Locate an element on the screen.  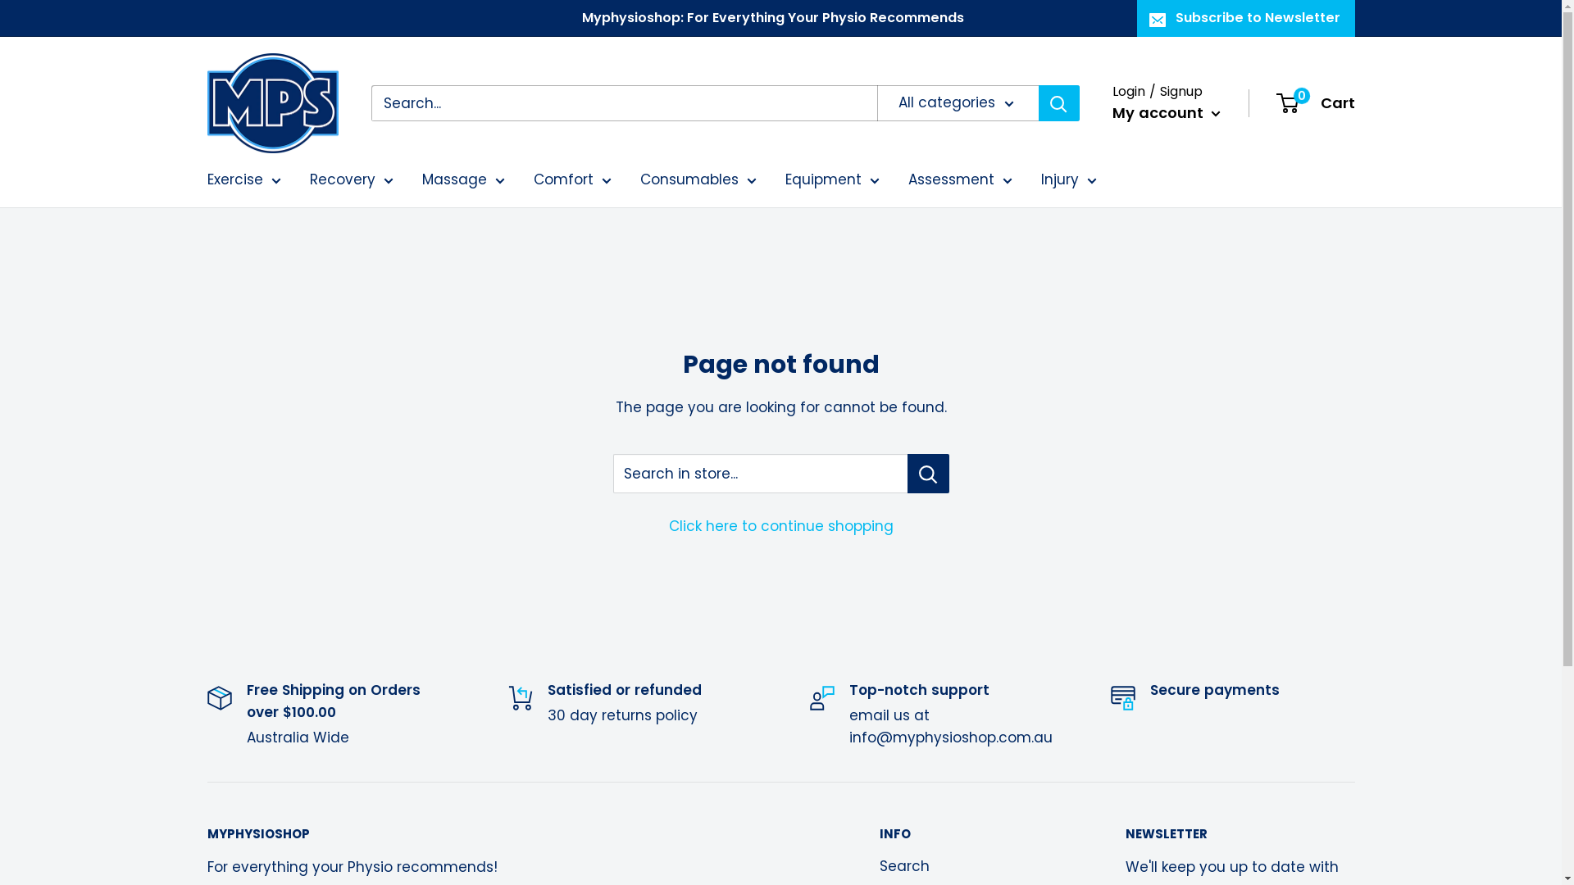
Comfort is located at coordinates (572, 180).